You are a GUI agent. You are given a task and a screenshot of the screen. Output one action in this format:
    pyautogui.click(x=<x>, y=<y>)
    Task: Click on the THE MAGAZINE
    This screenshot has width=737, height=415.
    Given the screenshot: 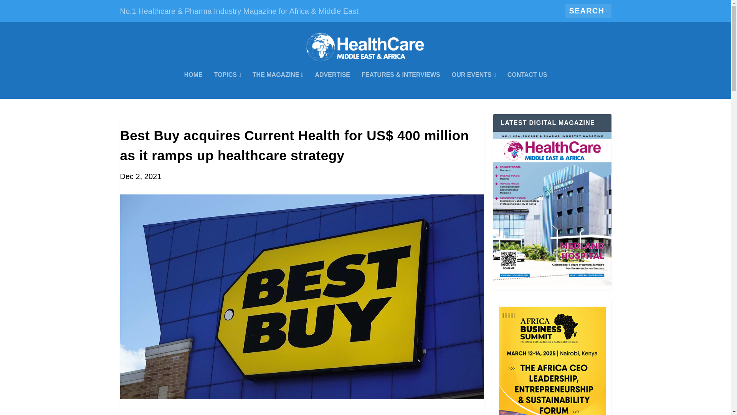 What is the action you would take?
    pyautogui.click(x=278, y=85)
    